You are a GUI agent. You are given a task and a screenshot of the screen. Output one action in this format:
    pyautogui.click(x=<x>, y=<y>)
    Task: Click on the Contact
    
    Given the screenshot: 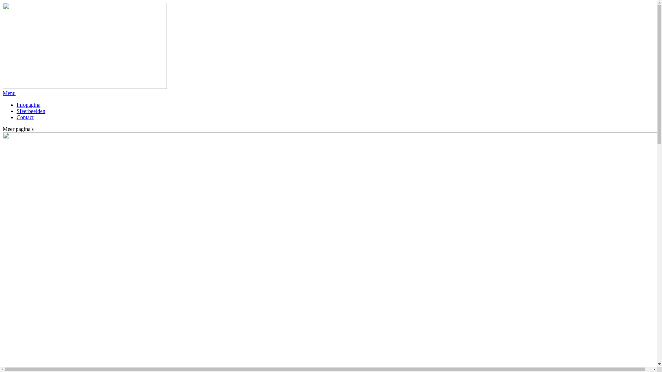 What is the action you would take?
    pyautogui.click(x=25, y=117)
    